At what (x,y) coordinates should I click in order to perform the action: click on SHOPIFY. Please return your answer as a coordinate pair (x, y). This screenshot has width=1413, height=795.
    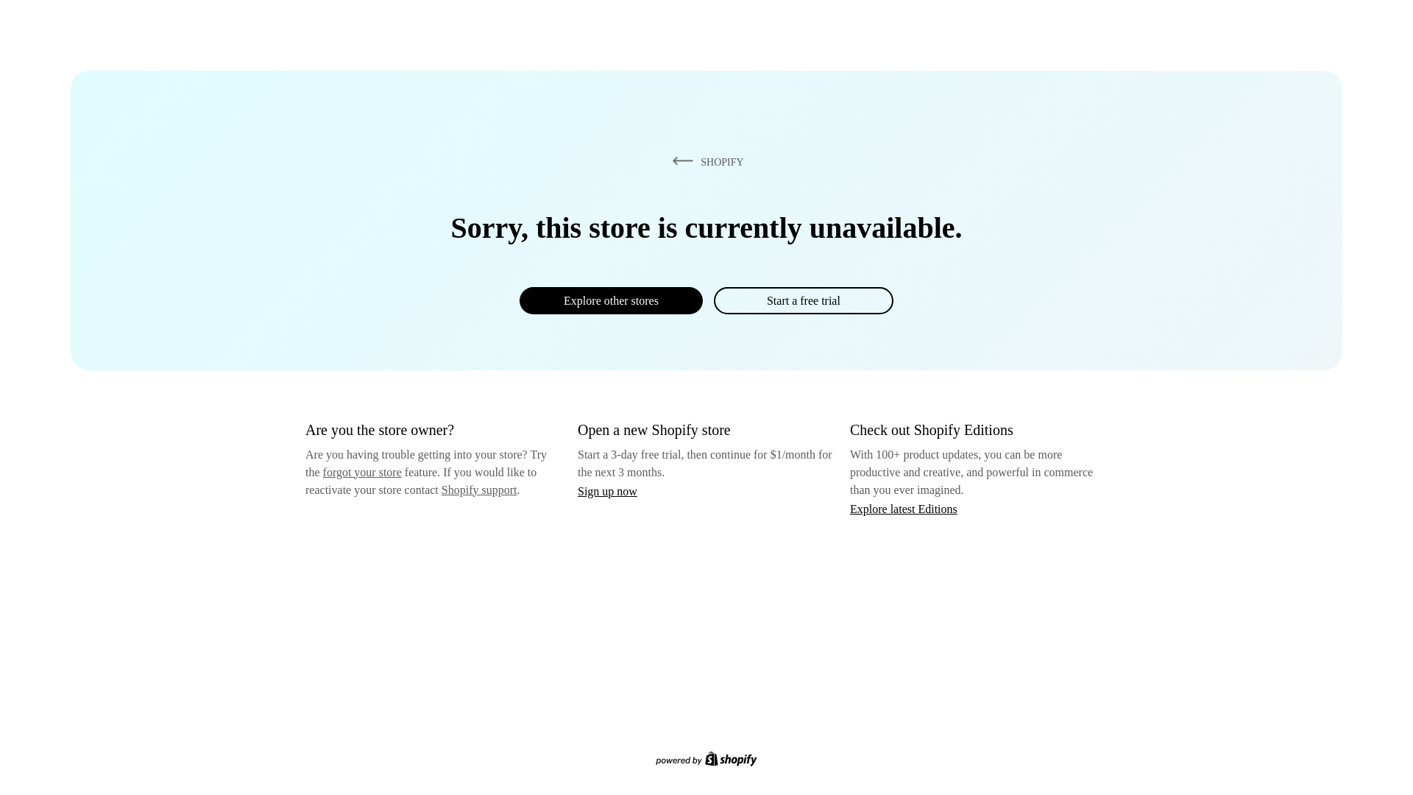
    Looking at the image, I should click on (705, 161).